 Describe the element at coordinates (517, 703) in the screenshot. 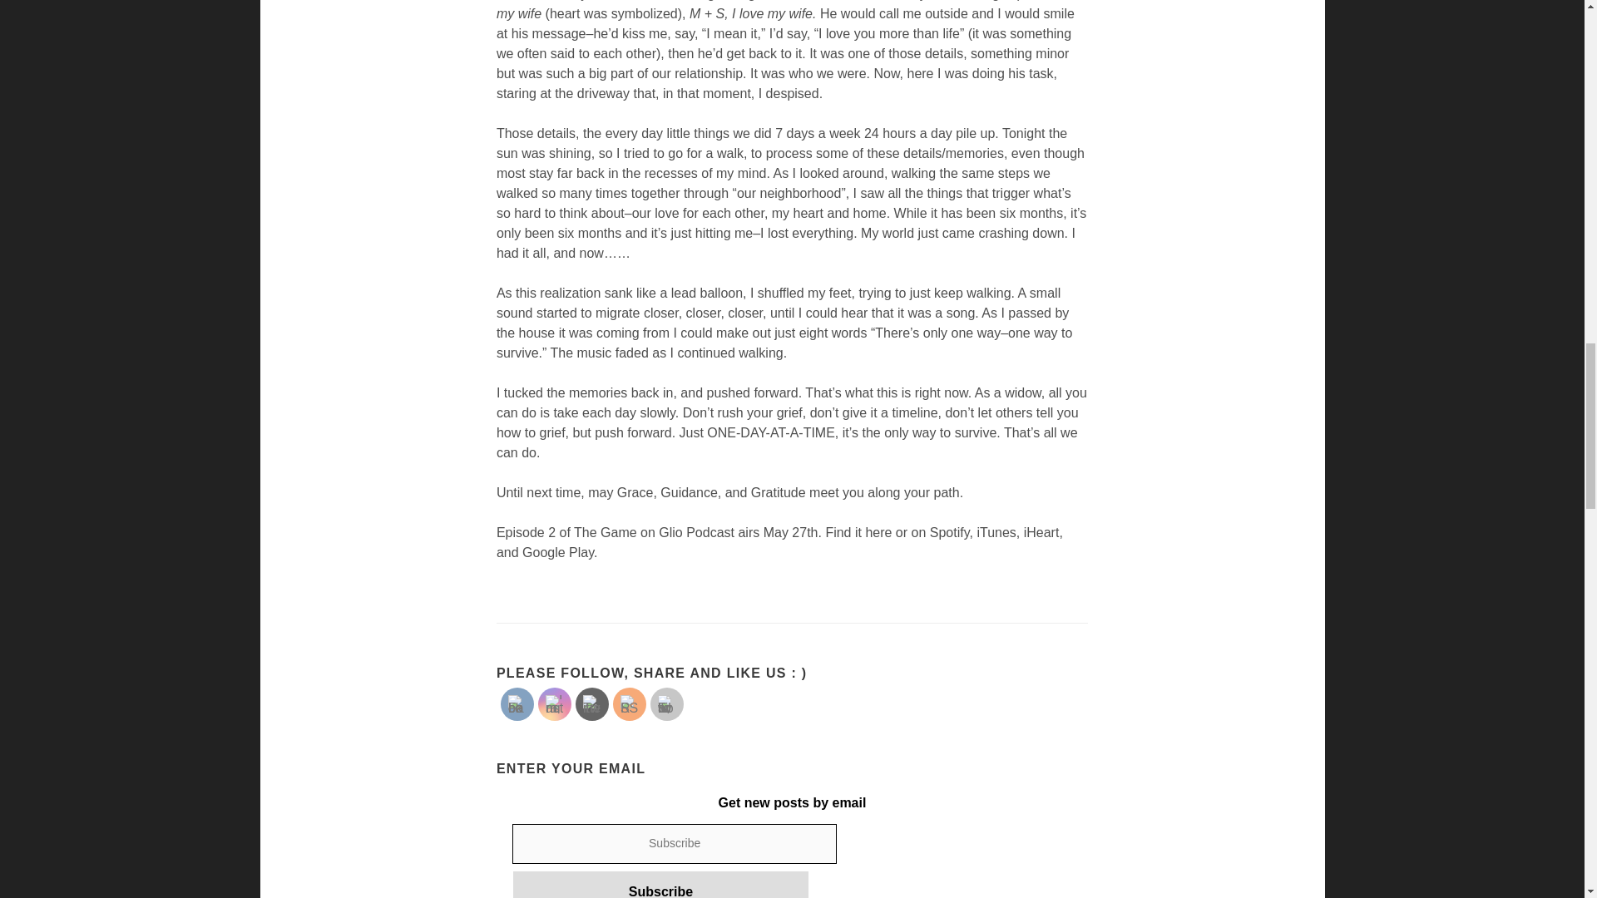

I see `Facebook` at that location.